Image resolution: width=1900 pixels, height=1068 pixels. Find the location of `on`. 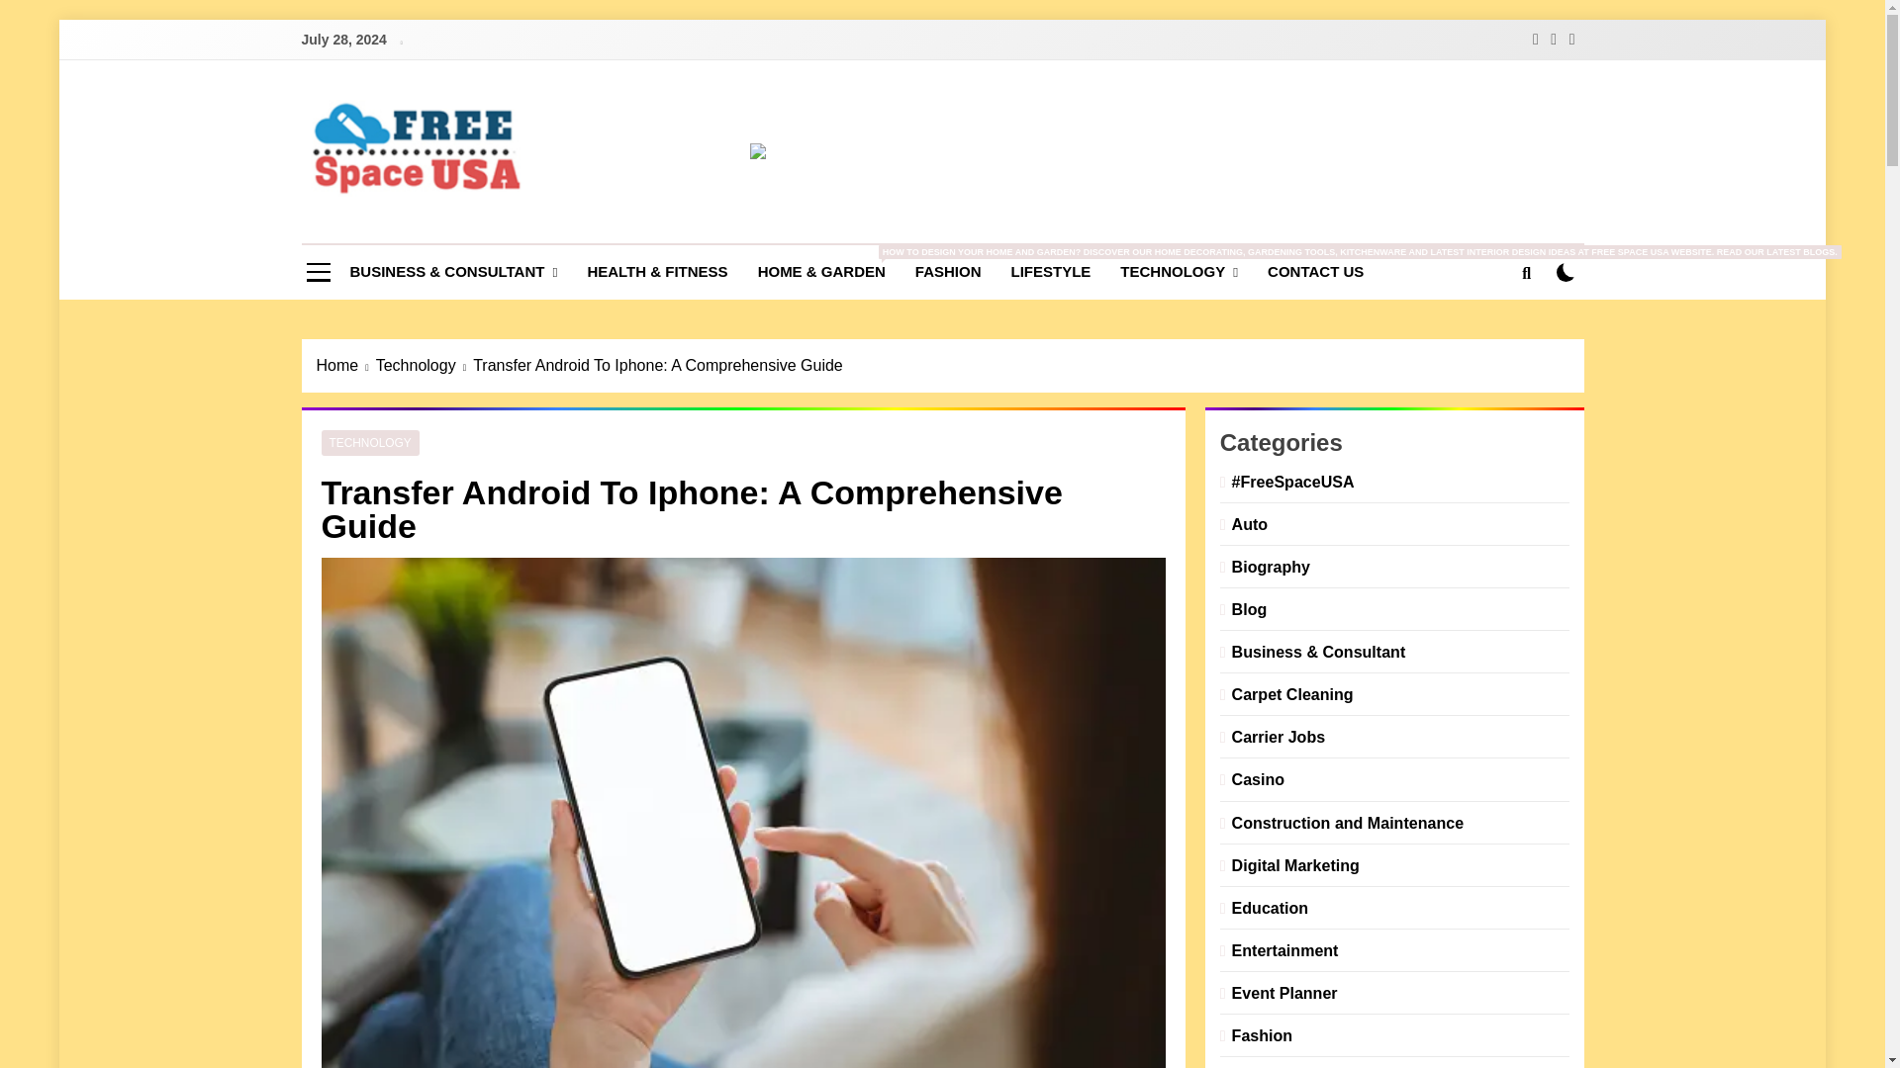

on is located at coordinates (1566, 272).